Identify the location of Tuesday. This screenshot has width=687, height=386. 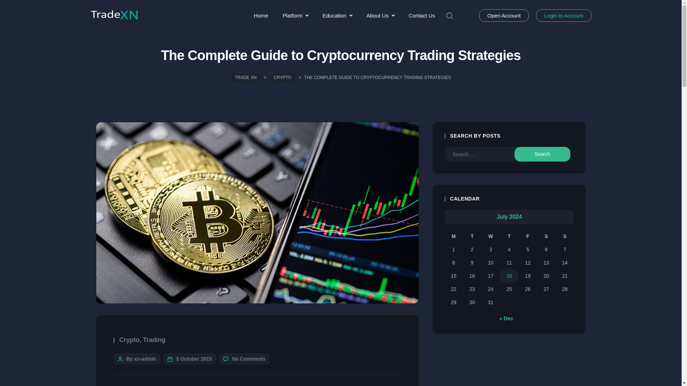
(472, 236).